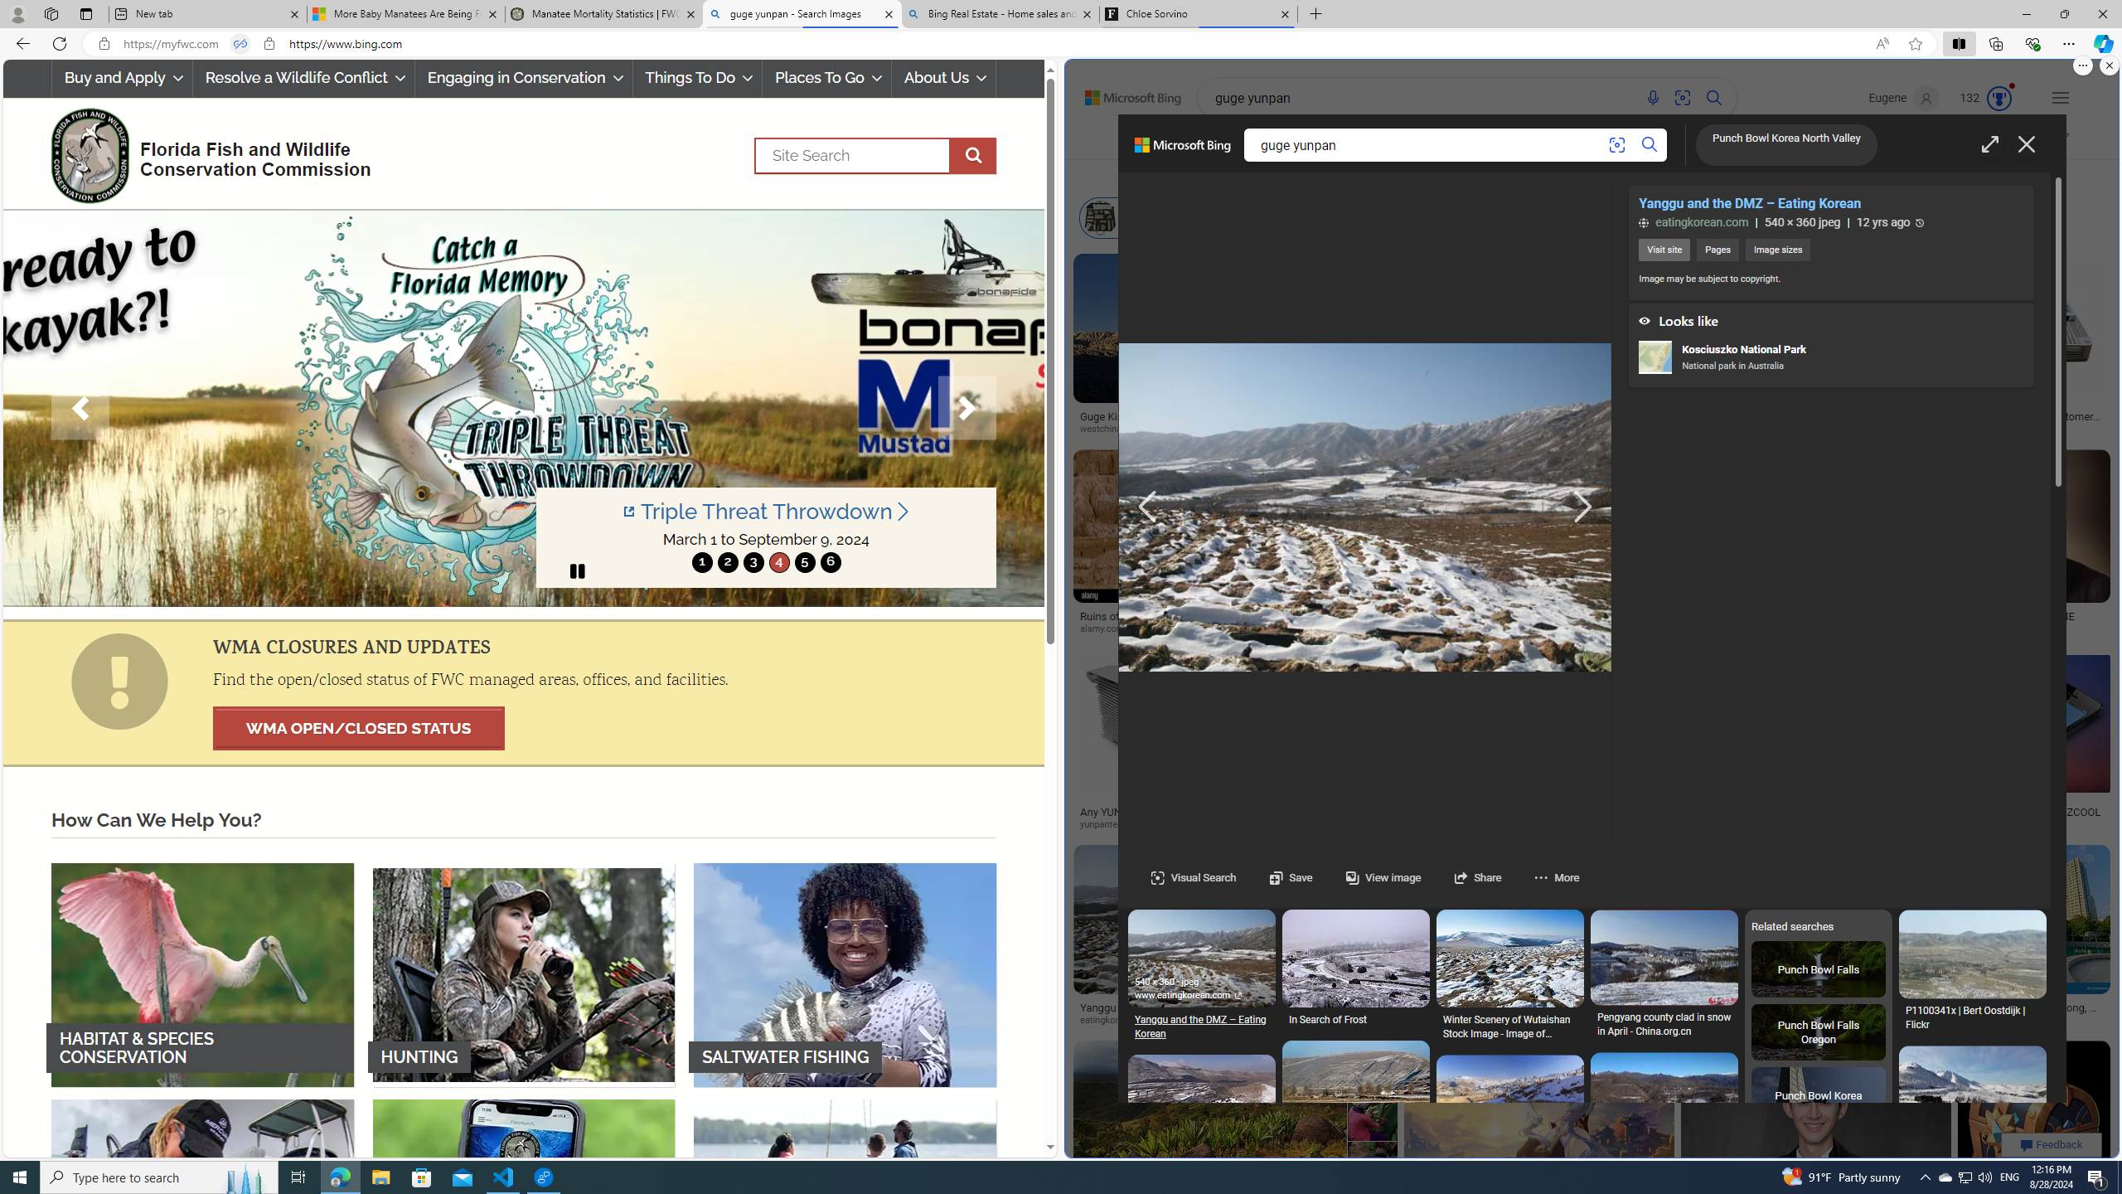 The width and height of the screenshot is (2122, 1194). Describe the element at coordinates (1764, 629) in the screenshot. I see `shopee.ph` at that location.